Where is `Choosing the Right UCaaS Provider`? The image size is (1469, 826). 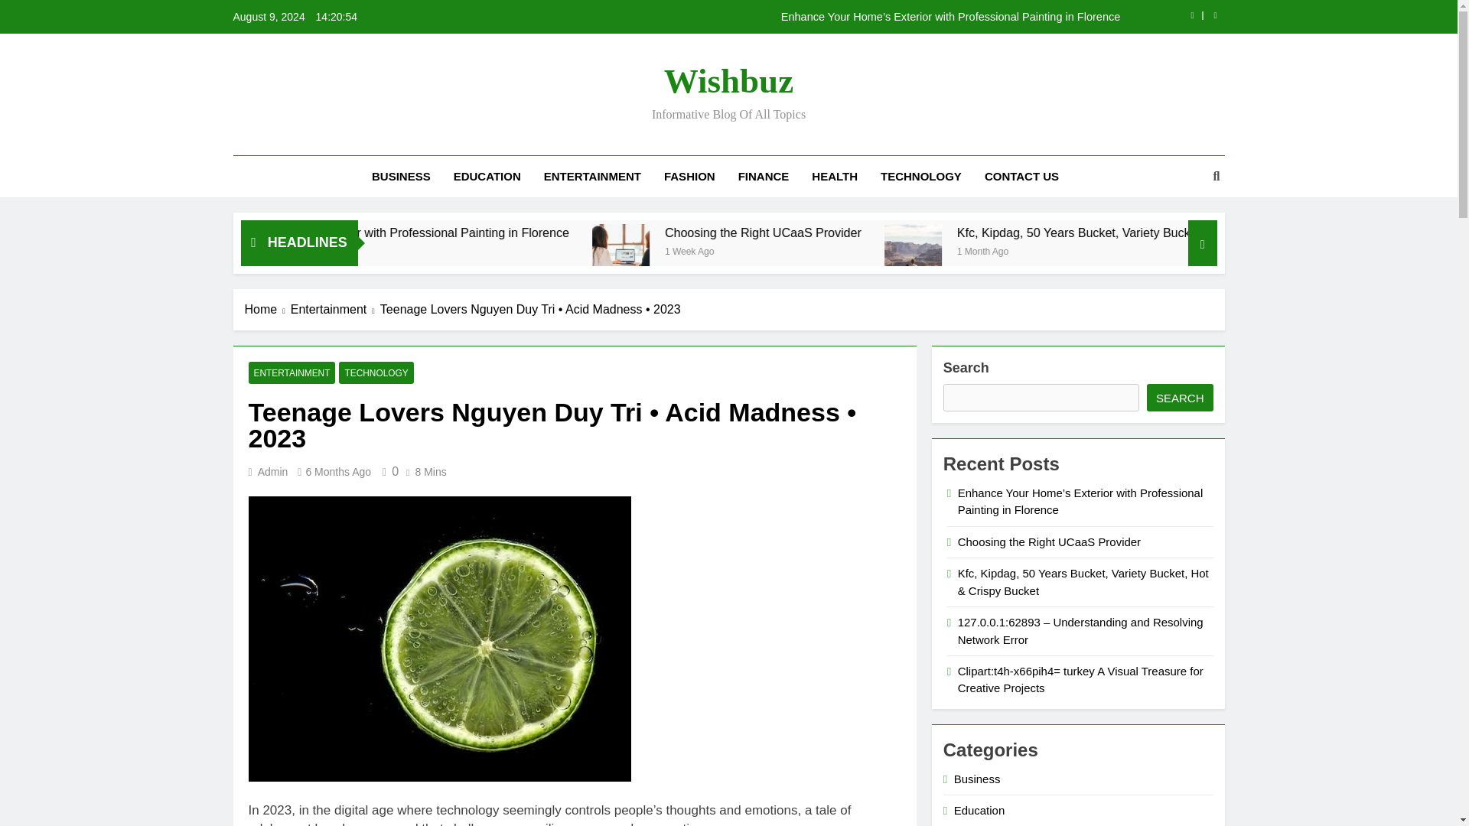
Choosing the Right UCaaS Provider is located at coordinates (976, 233).